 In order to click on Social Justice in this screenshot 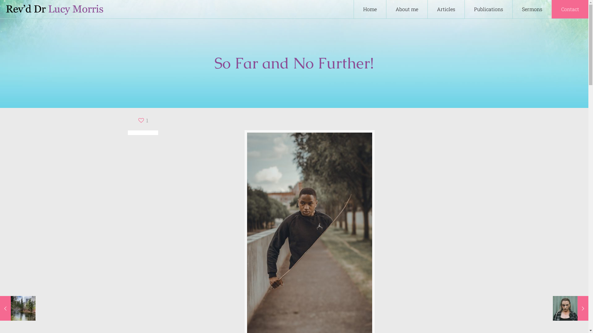, I will do `click(297, 283)`.